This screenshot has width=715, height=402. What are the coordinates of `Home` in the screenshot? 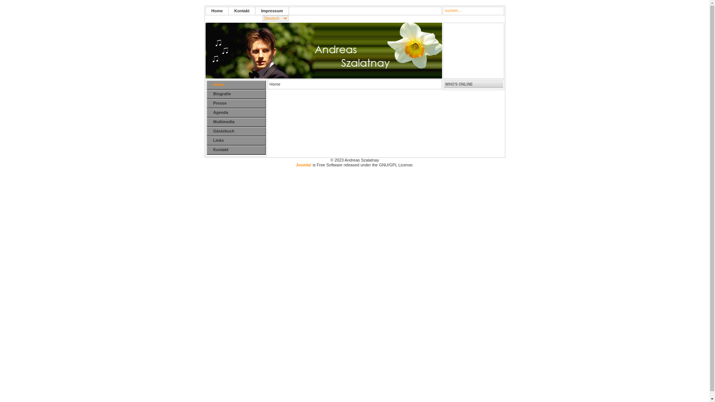 It's located at (217, 11).